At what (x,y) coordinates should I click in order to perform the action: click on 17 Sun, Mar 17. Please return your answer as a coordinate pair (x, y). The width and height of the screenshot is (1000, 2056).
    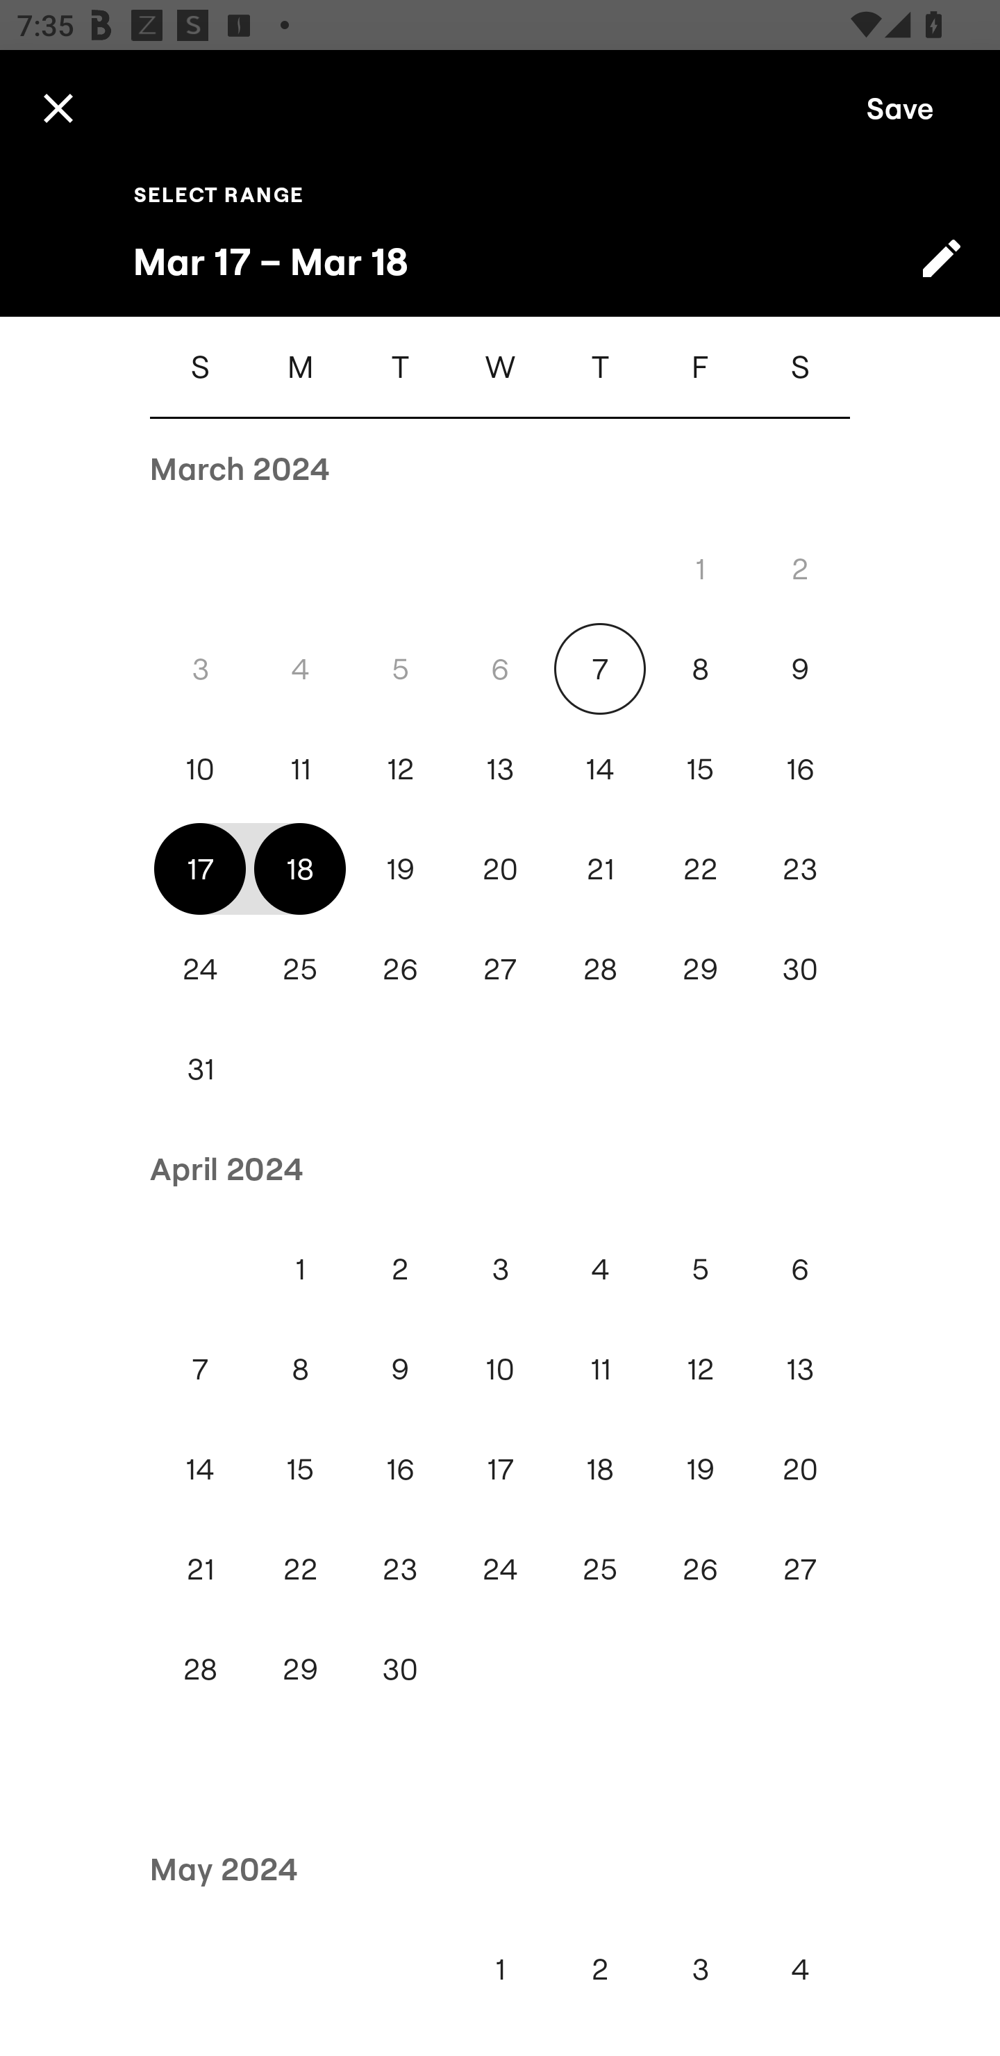
    Looking at the image, I should click on (200, 868).